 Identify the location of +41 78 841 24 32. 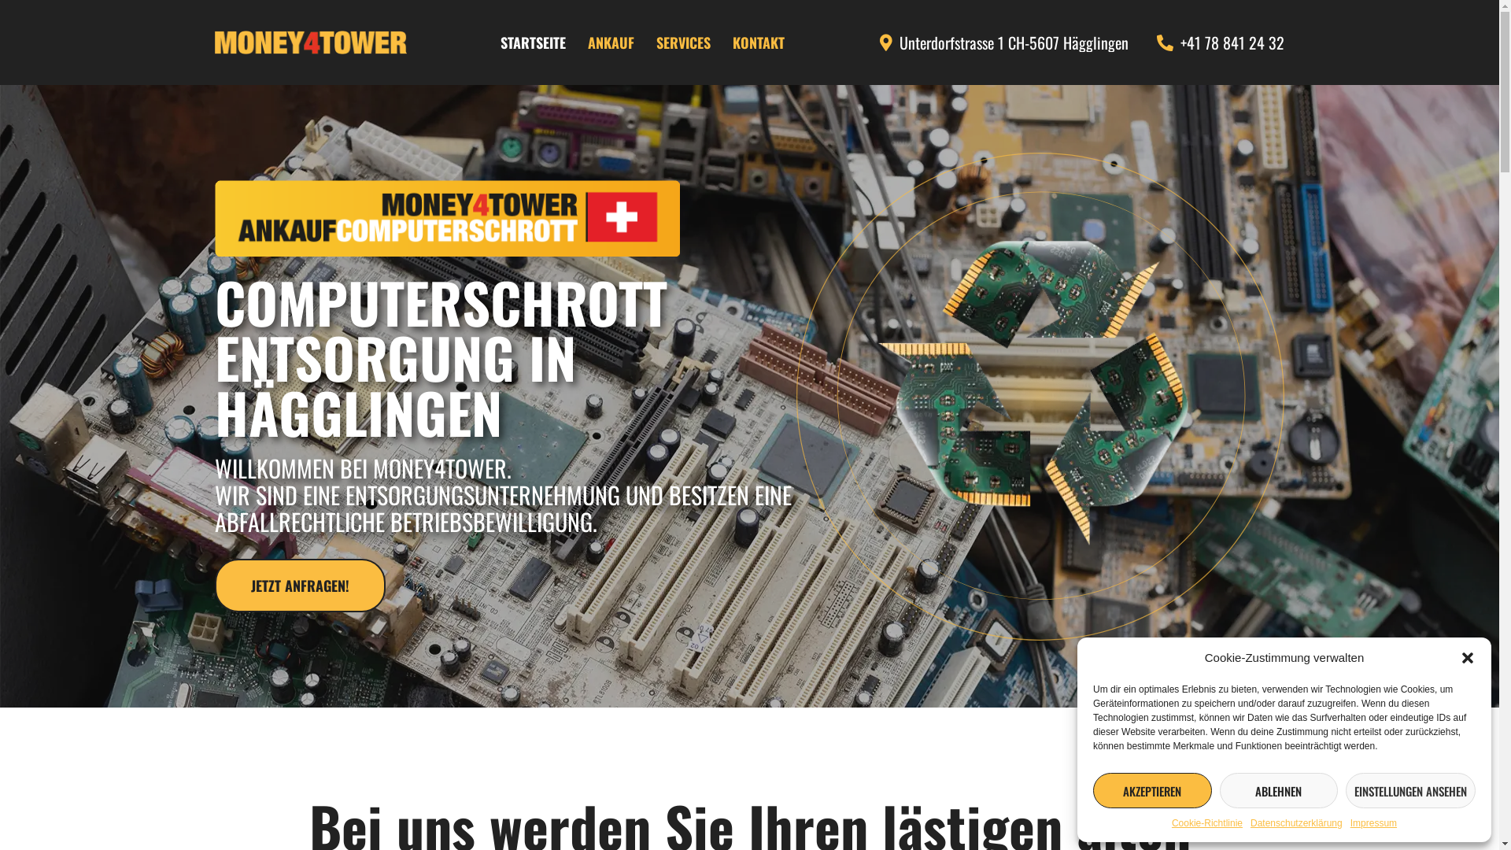
(1218, 42).